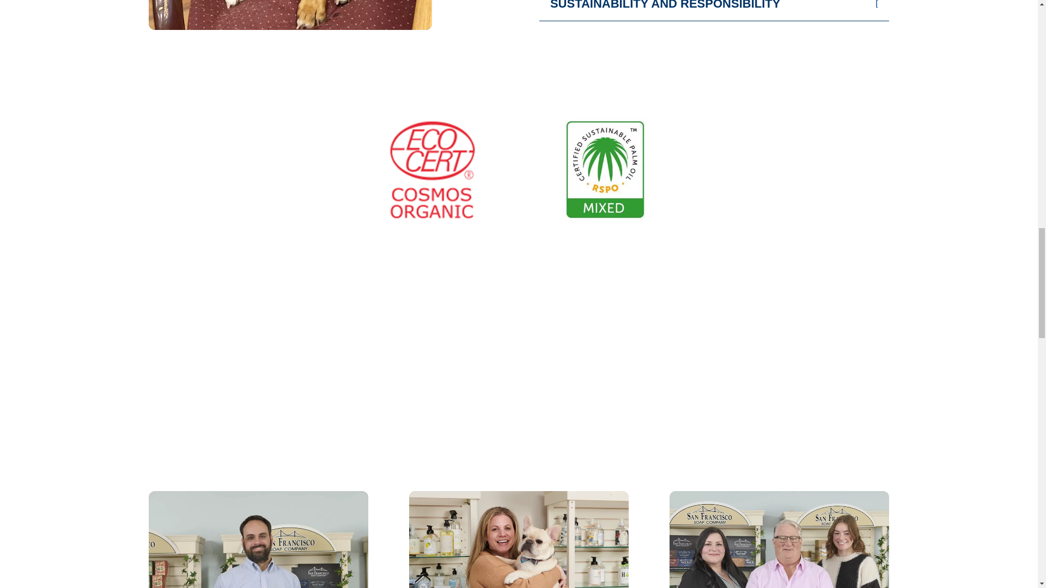  Describe the element at coordinates (433, 169) in the screenshot. I see `ecocert` at that location.